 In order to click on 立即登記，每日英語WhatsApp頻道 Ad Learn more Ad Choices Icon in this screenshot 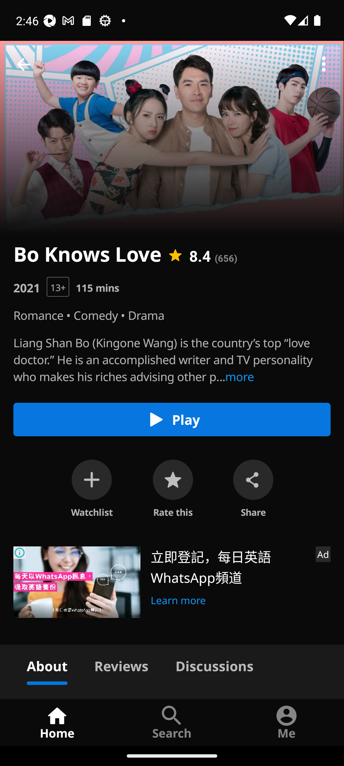, I will do `click(172, 582)`.